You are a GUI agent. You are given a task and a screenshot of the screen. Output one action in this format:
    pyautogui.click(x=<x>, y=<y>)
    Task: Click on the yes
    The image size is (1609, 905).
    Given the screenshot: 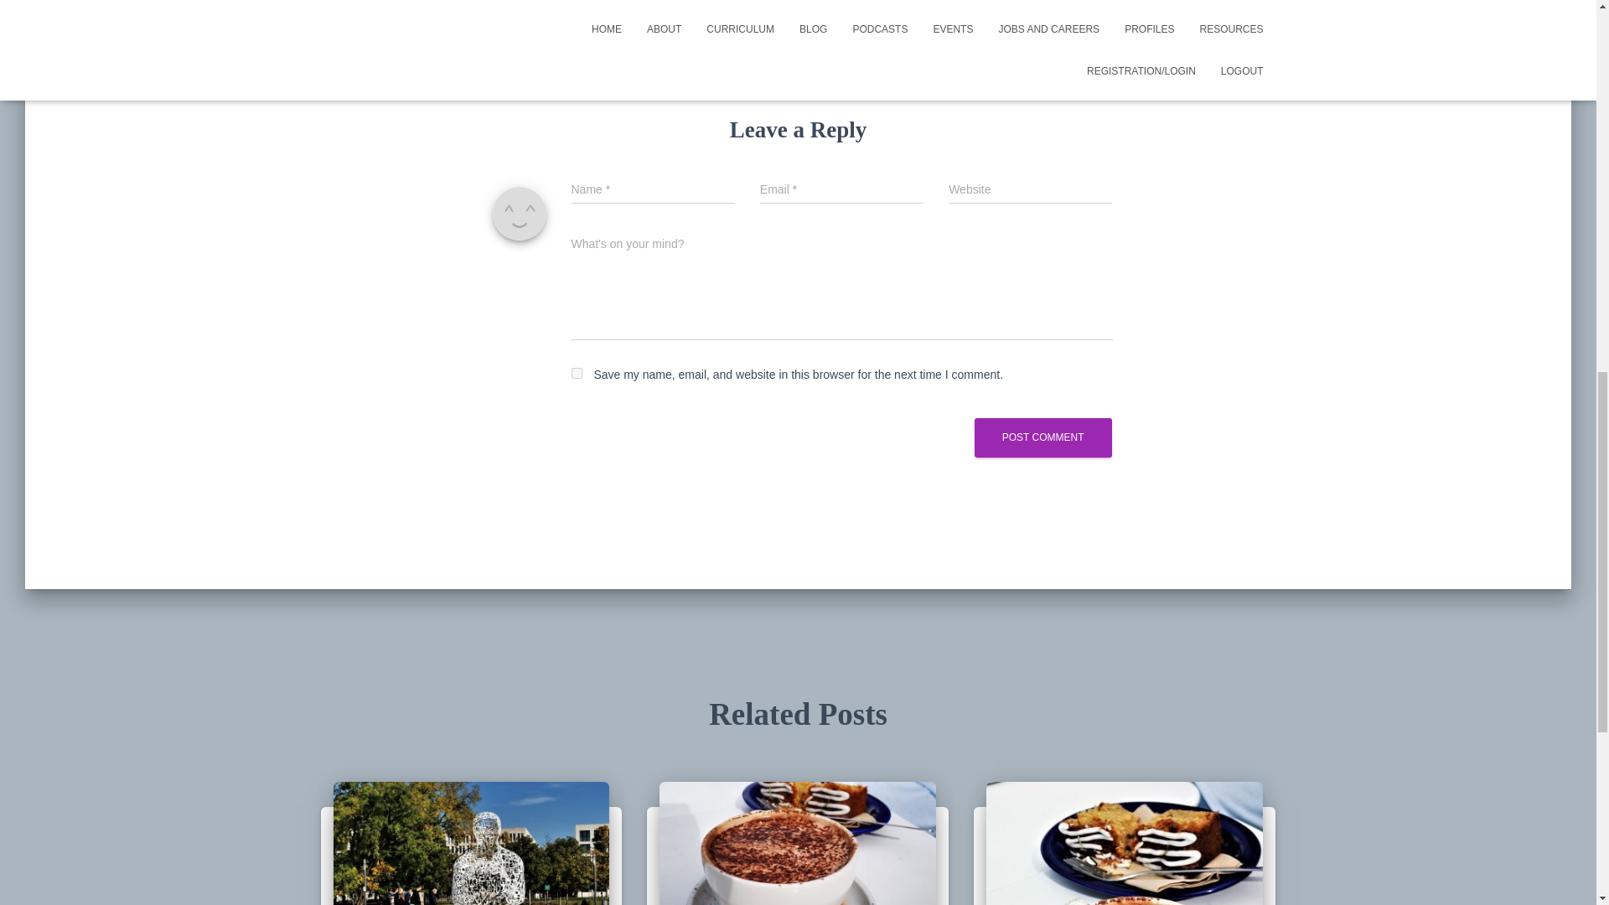 What is the action you would take?
    pyautogui.click(x=577, y=373)
    